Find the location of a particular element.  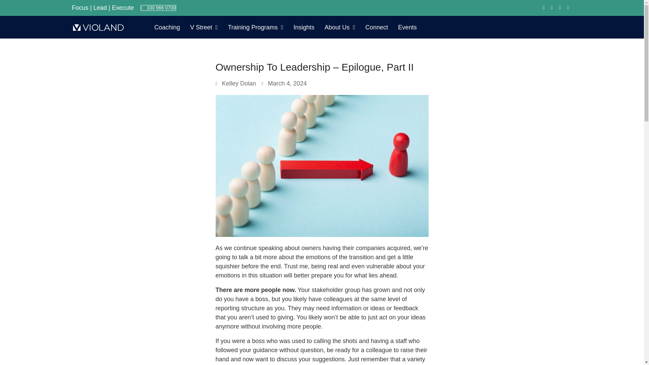

Events is located at coordinates (408, 27).